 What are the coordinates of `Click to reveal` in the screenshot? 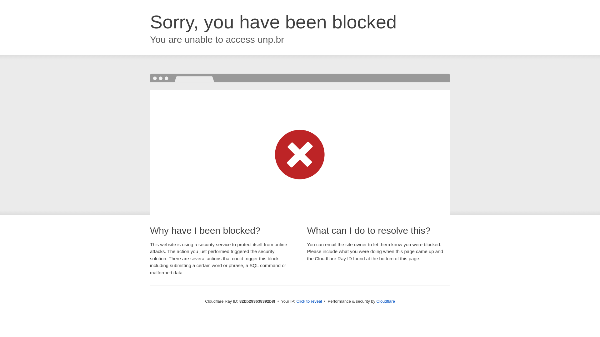 It's located at (309, 301).